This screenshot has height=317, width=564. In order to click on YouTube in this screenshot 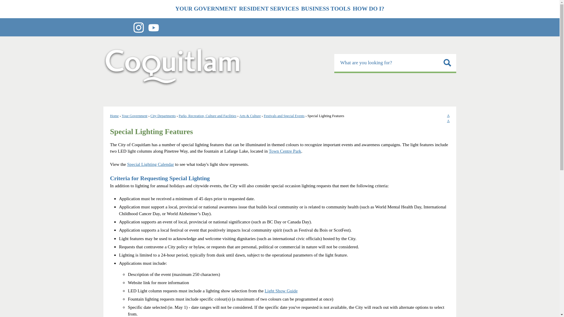, I will do `click(153, 28)`.